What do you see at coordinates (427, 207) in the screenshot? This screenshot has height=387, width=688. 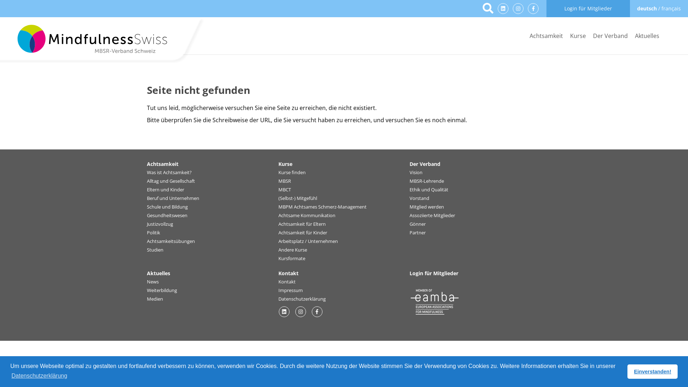 I see `Mitglied werden` at bounding box center [427, 207].